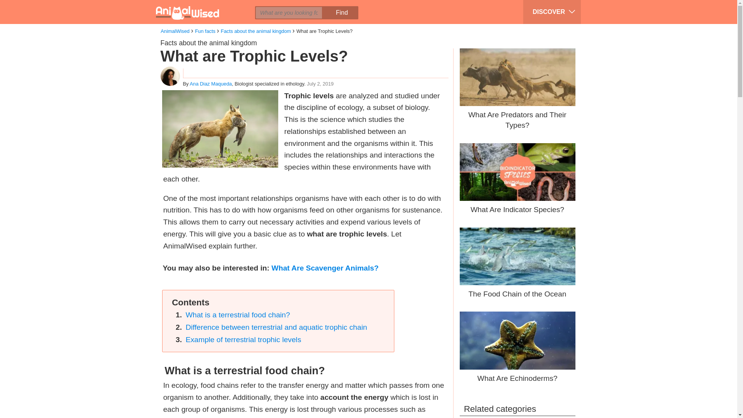 The width and height of the screenshot is (743, 418). Describe the element at coordinates (189, 6) in the screenshot. I see `facebook` at that location.